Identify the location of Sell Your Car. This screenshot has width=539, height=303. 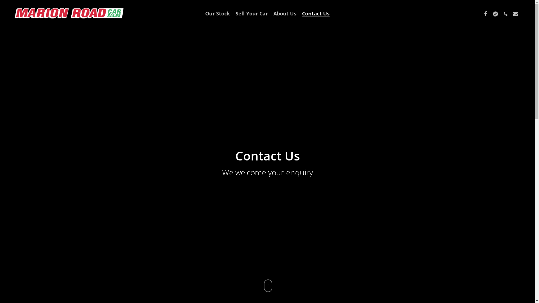
(252, 13).